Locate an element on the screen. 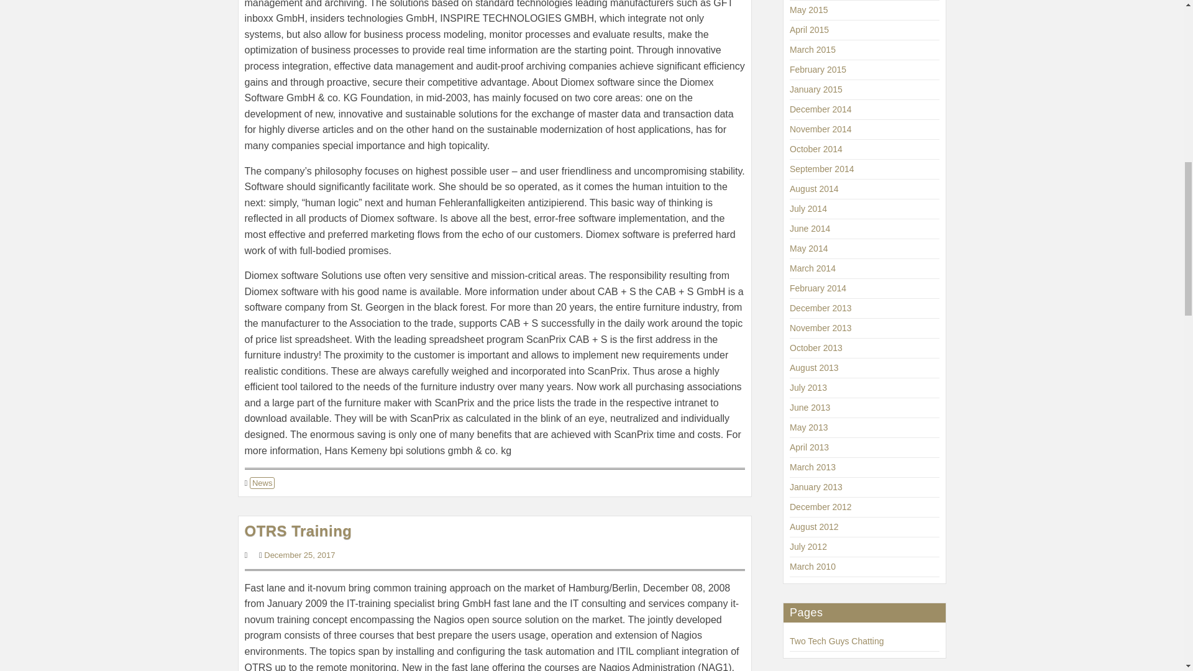 This screenshot has height=671, width=1193. OTRS Training is located at coordinates (298, 531).